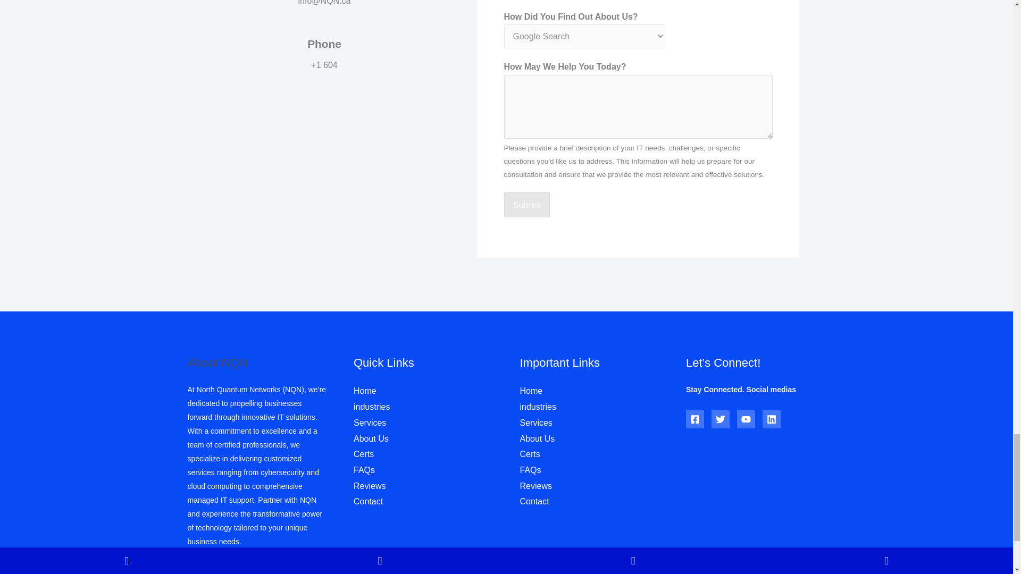 The height and width of the screenshot is (574, 1021). Describe the element at coordinates (538, 407) in the screenshot. I see `industries` at that location.